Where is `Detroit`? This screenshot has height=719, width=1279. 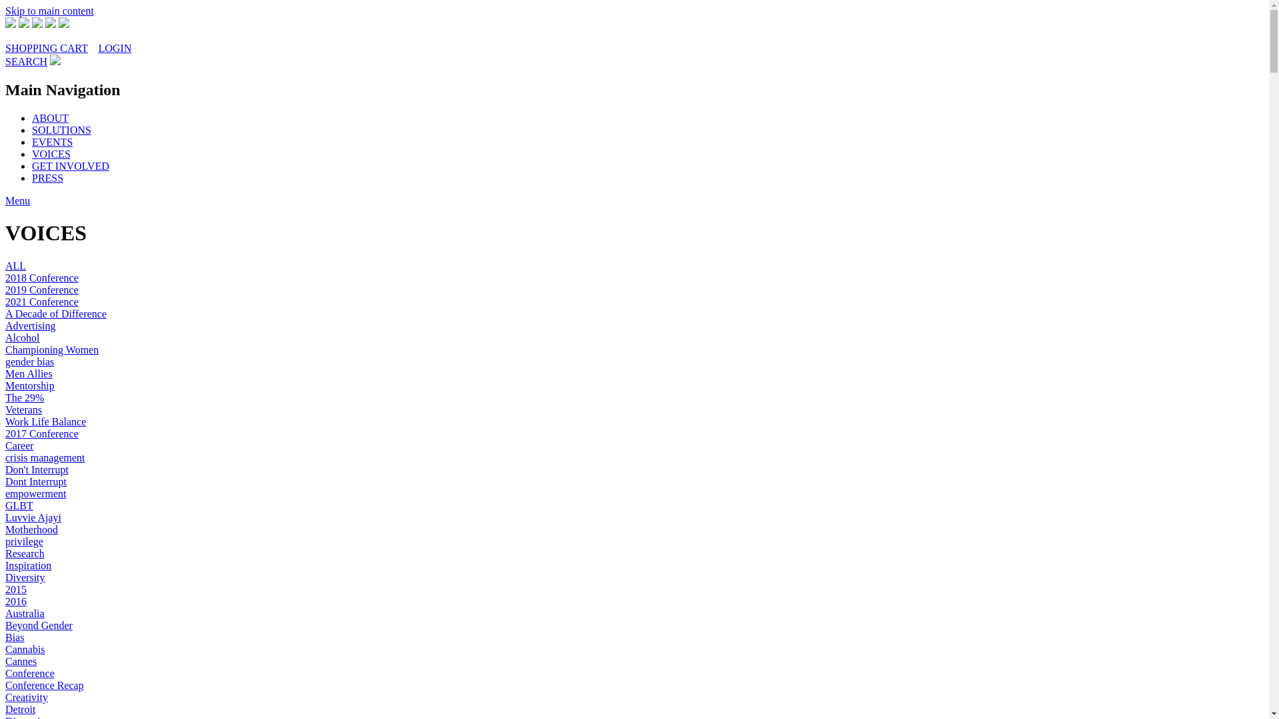 Detroit is located at coordinates (20, 710).